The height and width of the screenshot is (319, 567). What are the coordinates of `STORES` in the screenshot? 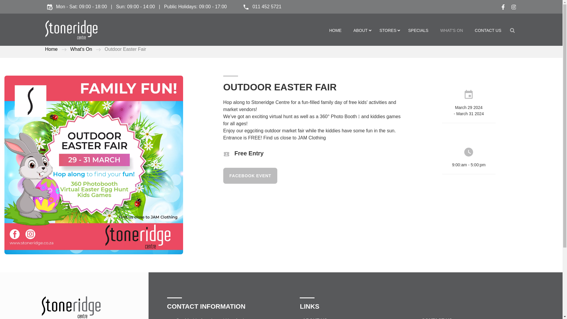 It's located at (388, 30).